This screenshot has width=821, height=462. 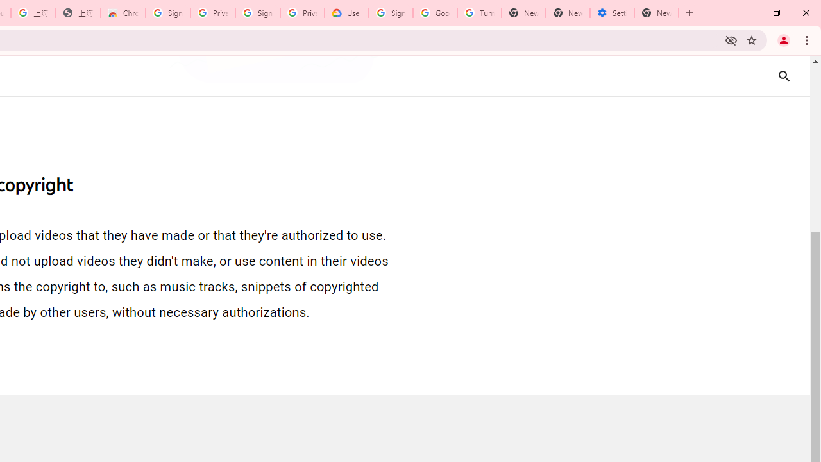 What do you see at coordinates (123, 13) in the screenshot?
I see `Chrome Web Store - Color themes by Chrome` at bounding box center [123, 13].